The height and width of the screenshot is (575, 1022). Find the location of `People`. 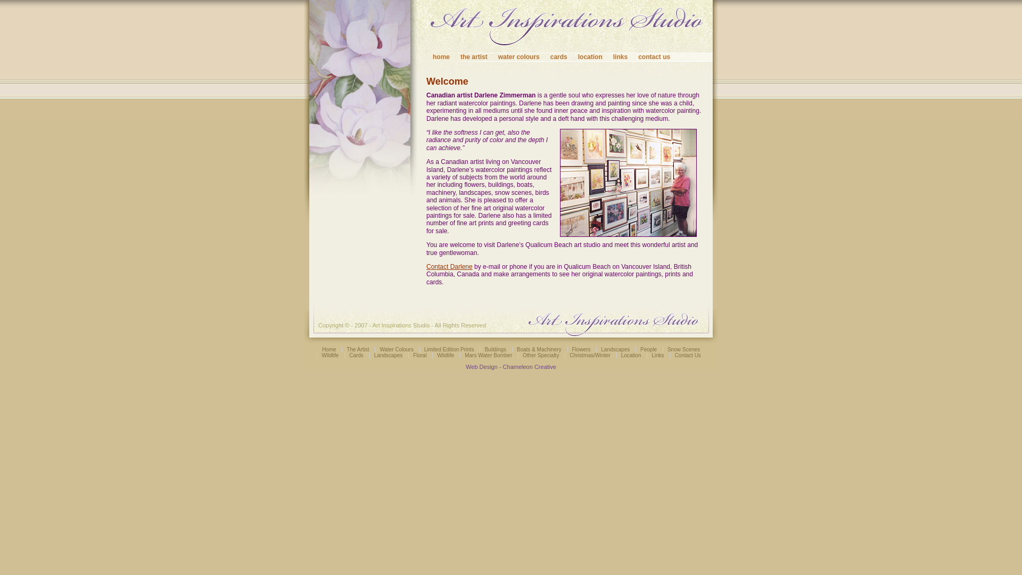

People is located at coordinates (648, 349).